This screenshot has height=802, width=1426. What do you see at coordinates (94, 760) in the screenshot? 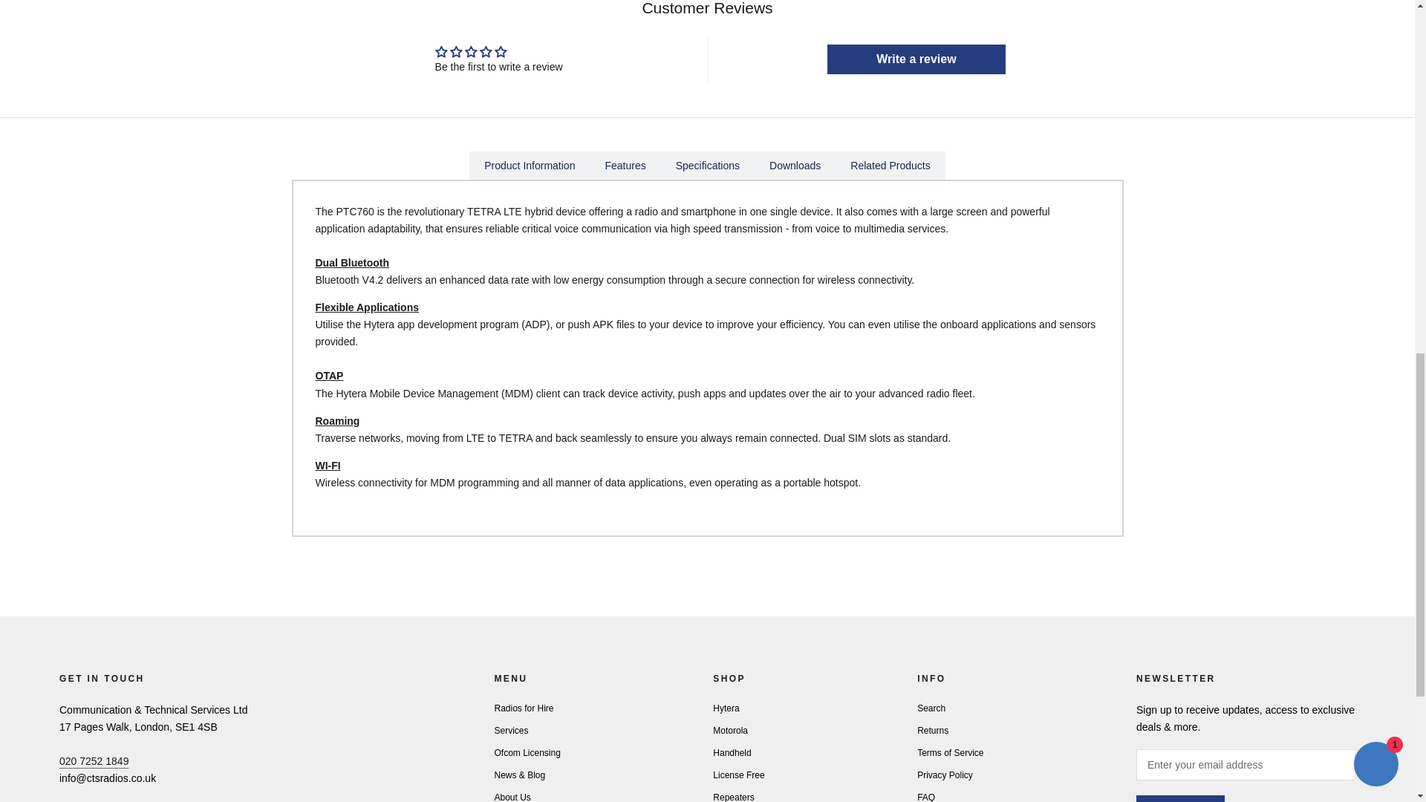
I see `Call CTS Radios London` at bounding box center [94, 760].